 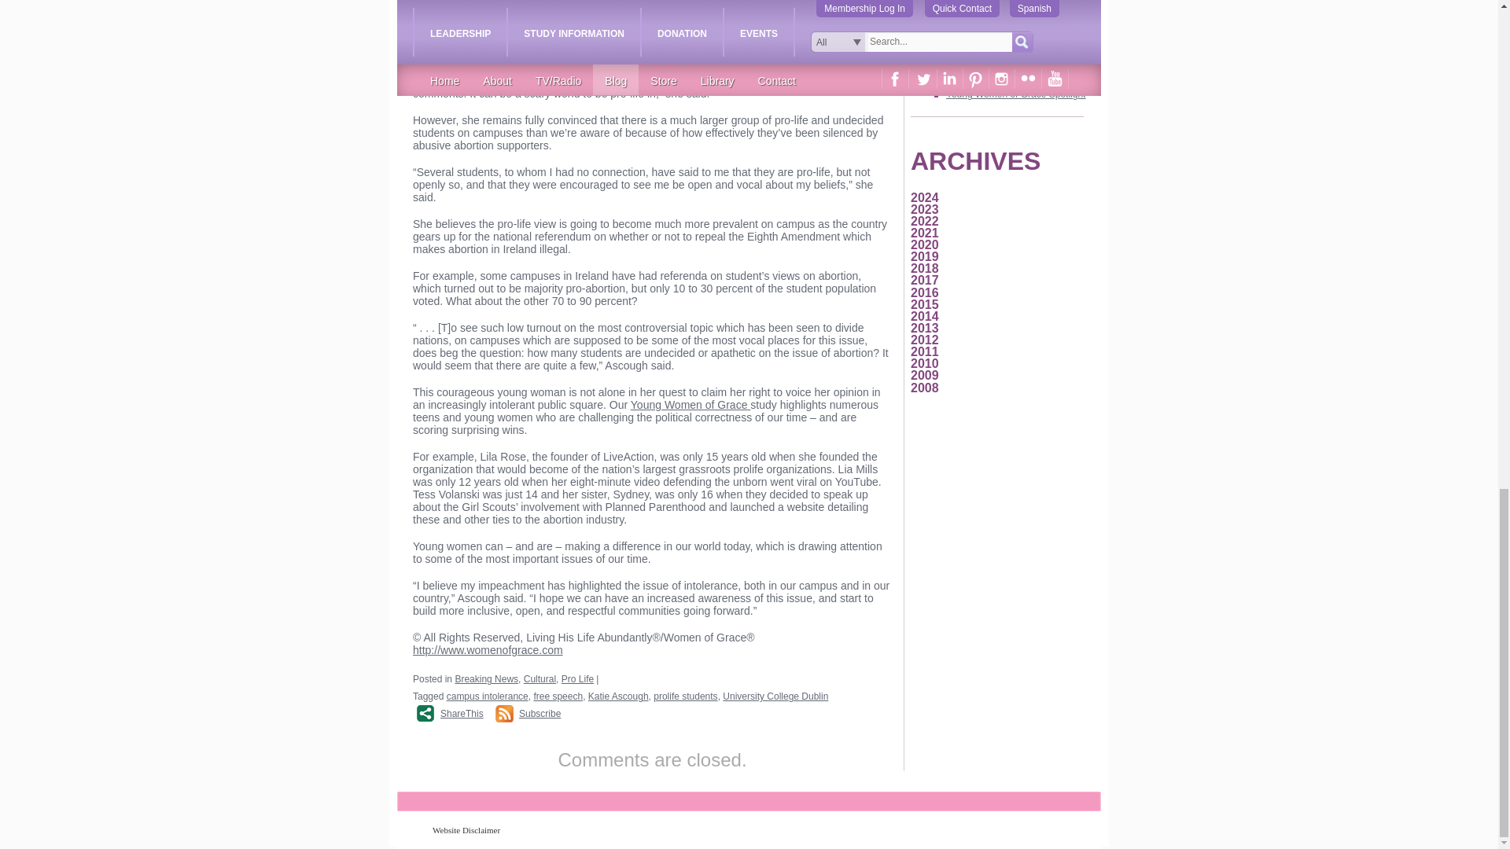 I want to click on campus intolerance, so click(x=488, y=696).